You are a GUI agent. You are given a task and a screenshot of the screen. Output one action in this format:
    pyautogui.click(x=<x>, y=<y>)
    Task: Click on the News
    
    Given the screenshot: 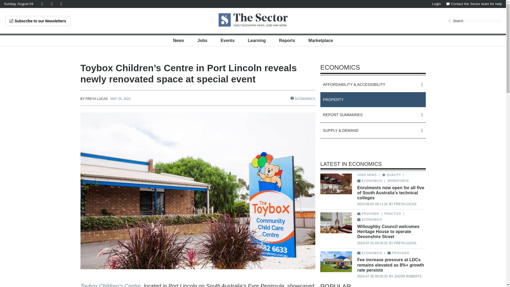 What is the action you would take?
    pyautogui.click(x=178, y=40)
    